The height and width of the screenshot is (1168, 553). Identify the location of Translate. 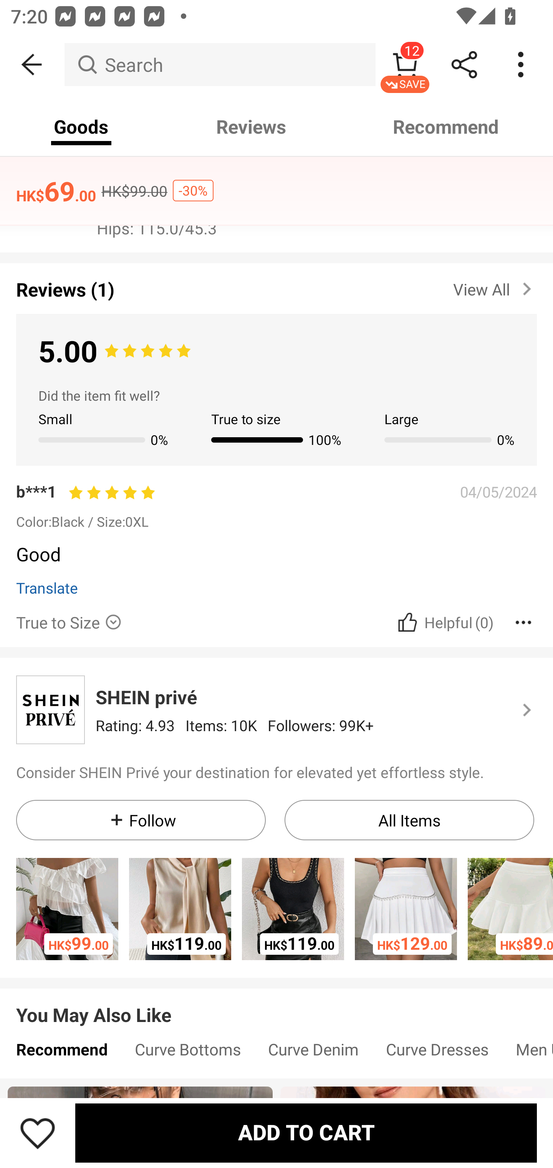
(47, 587).